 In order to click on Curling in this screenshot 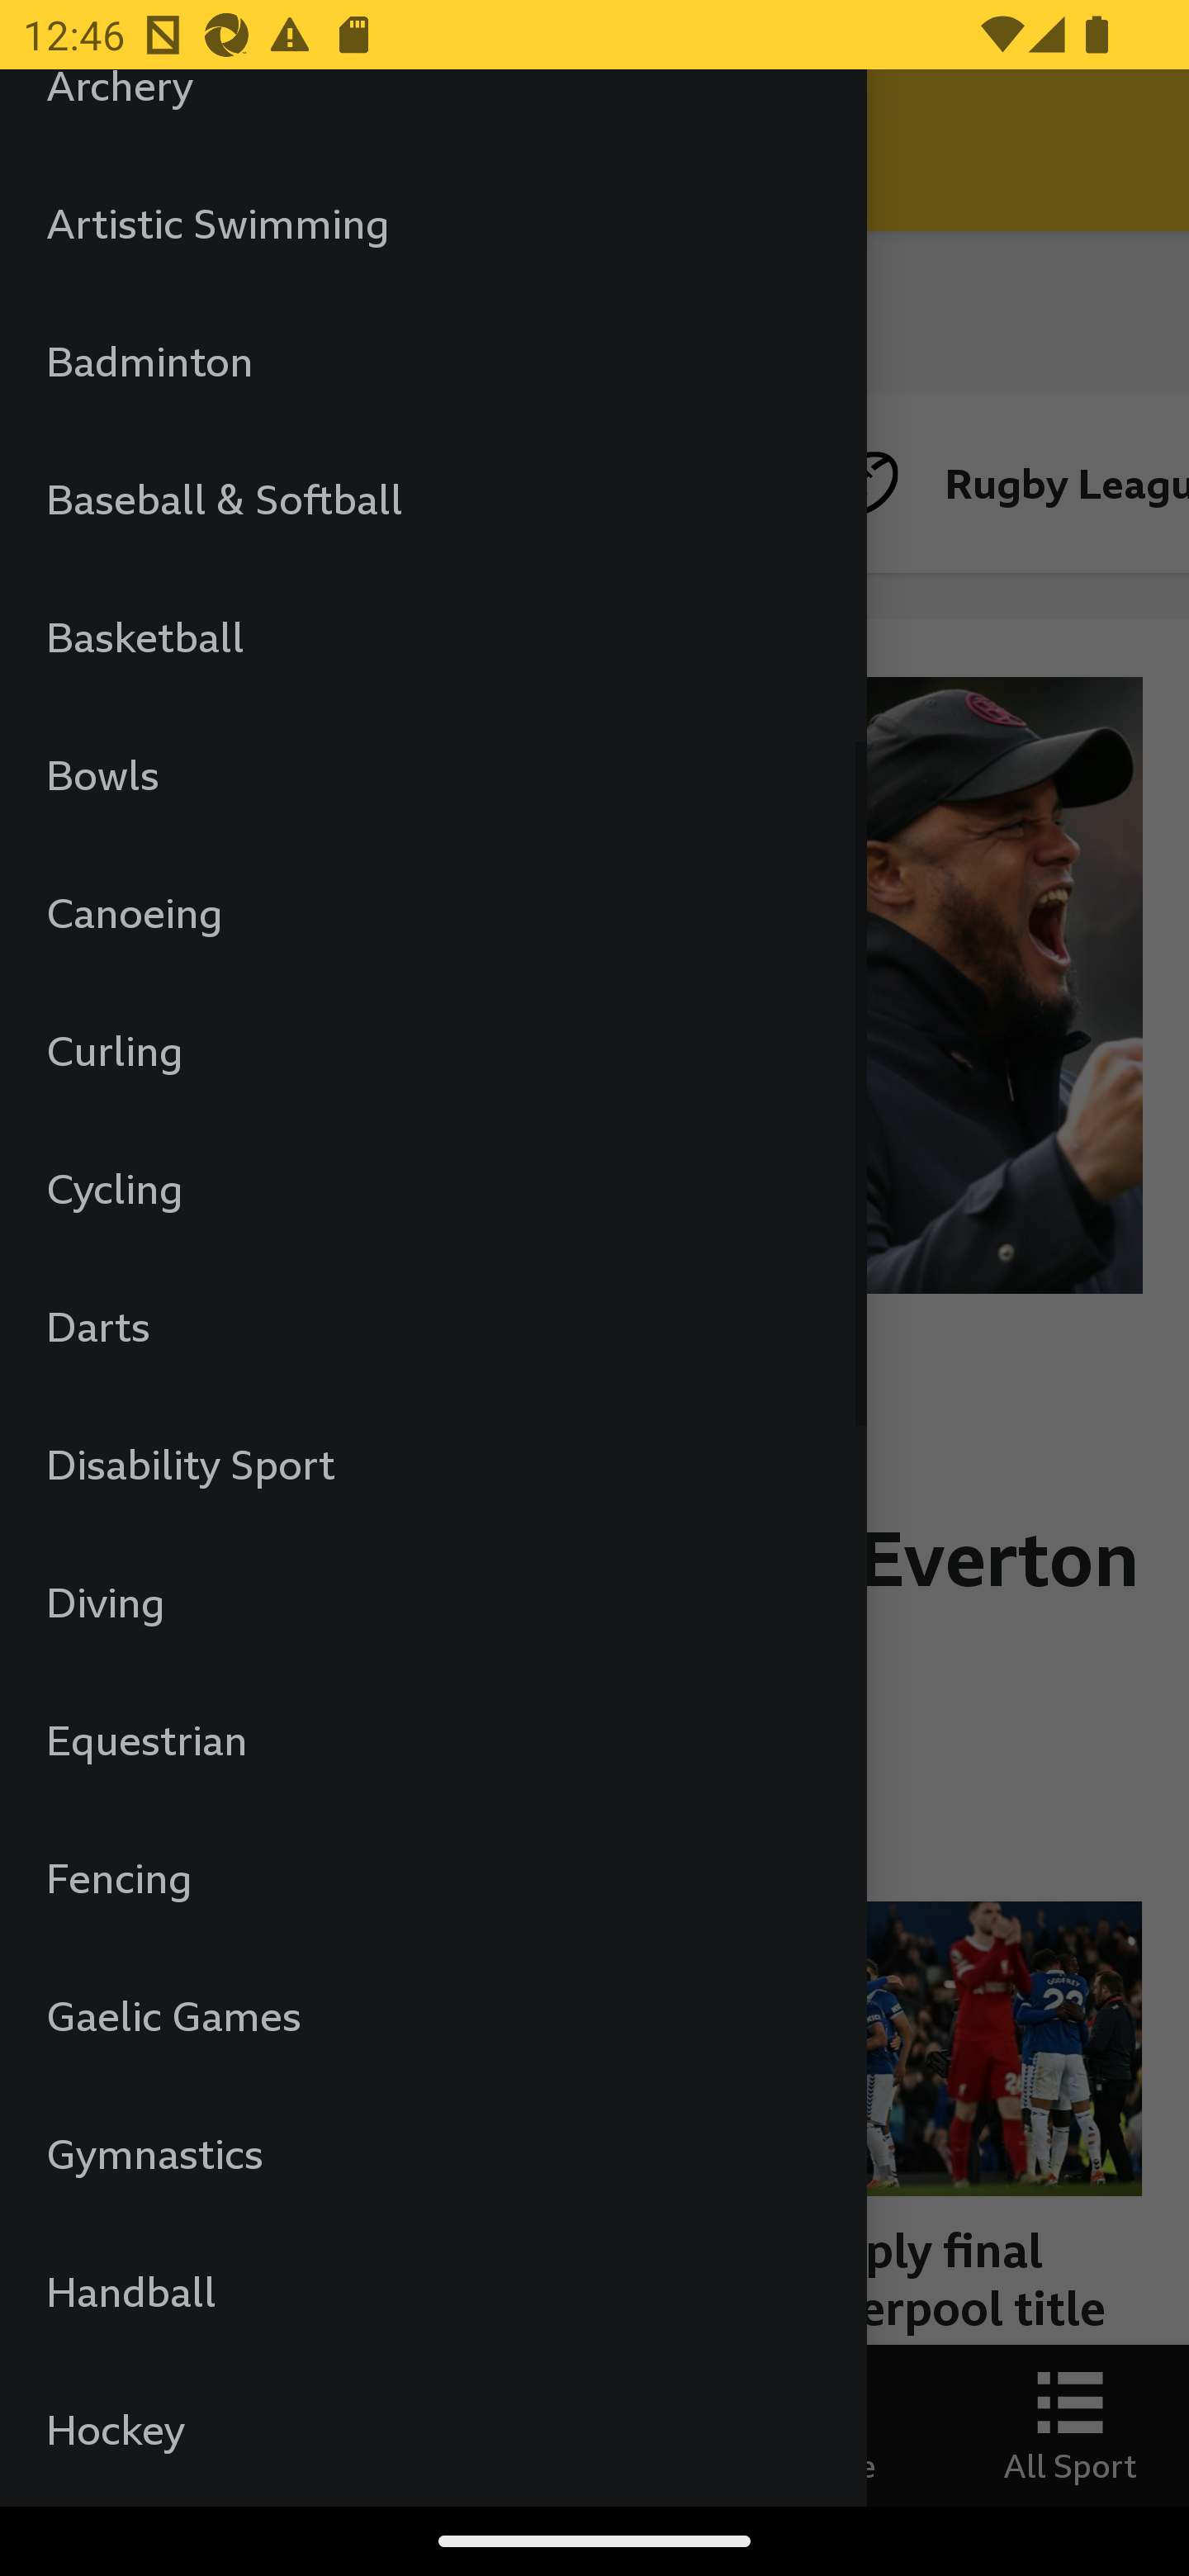, I will do `click(433, 1050)`.